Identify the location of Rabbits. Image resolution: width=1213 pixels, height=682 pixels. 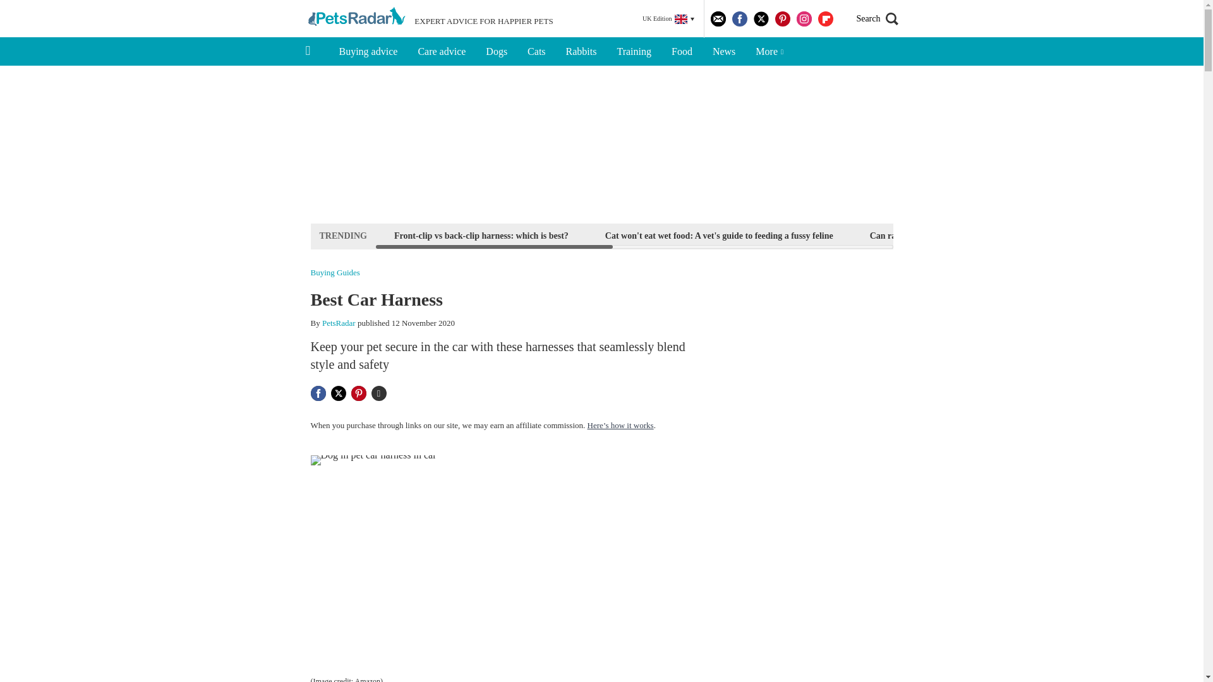
(581, 52).